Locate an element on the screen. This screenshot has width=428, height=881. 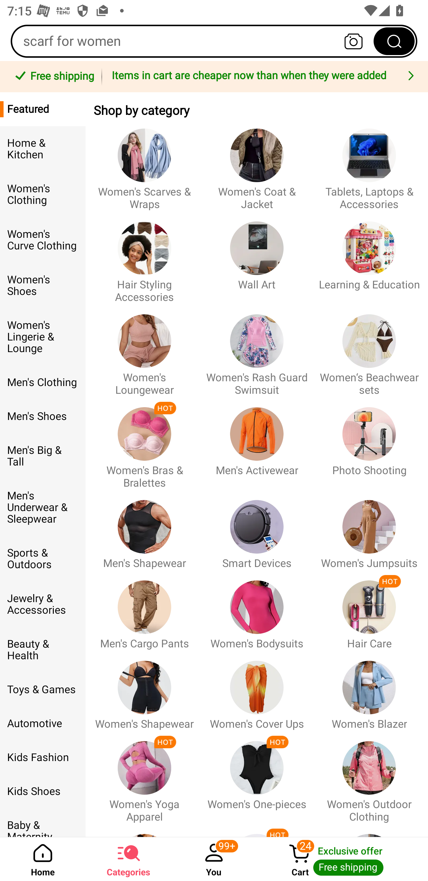
Men's Big & Tall is located at coordinates (43, 456).